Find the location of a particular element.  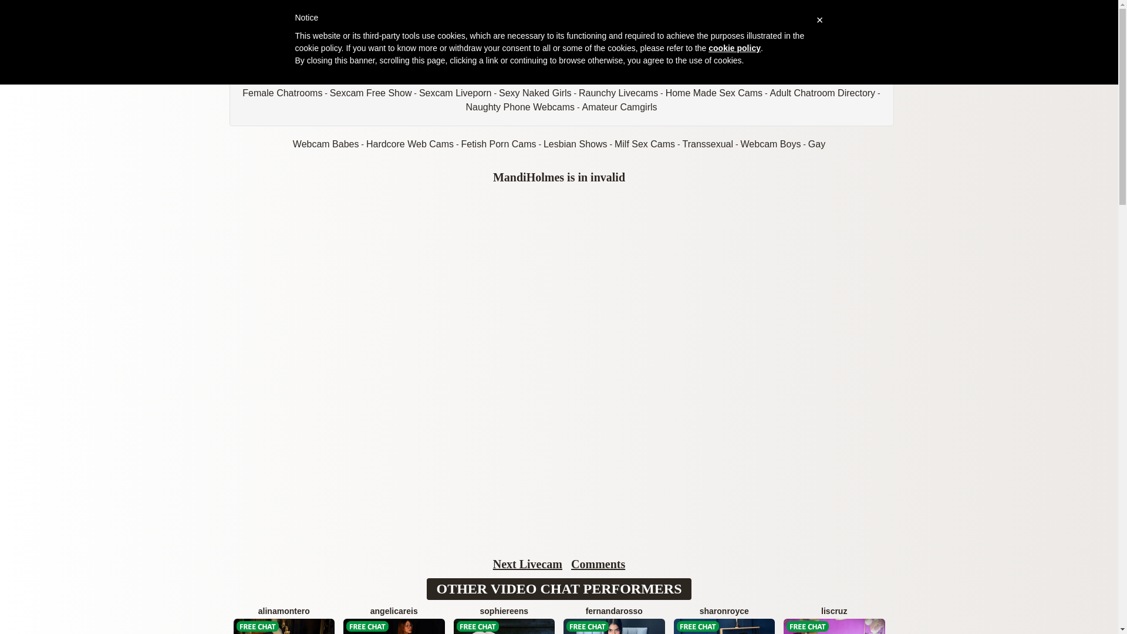

Webcam Babes is located at coordinates (326, 143).